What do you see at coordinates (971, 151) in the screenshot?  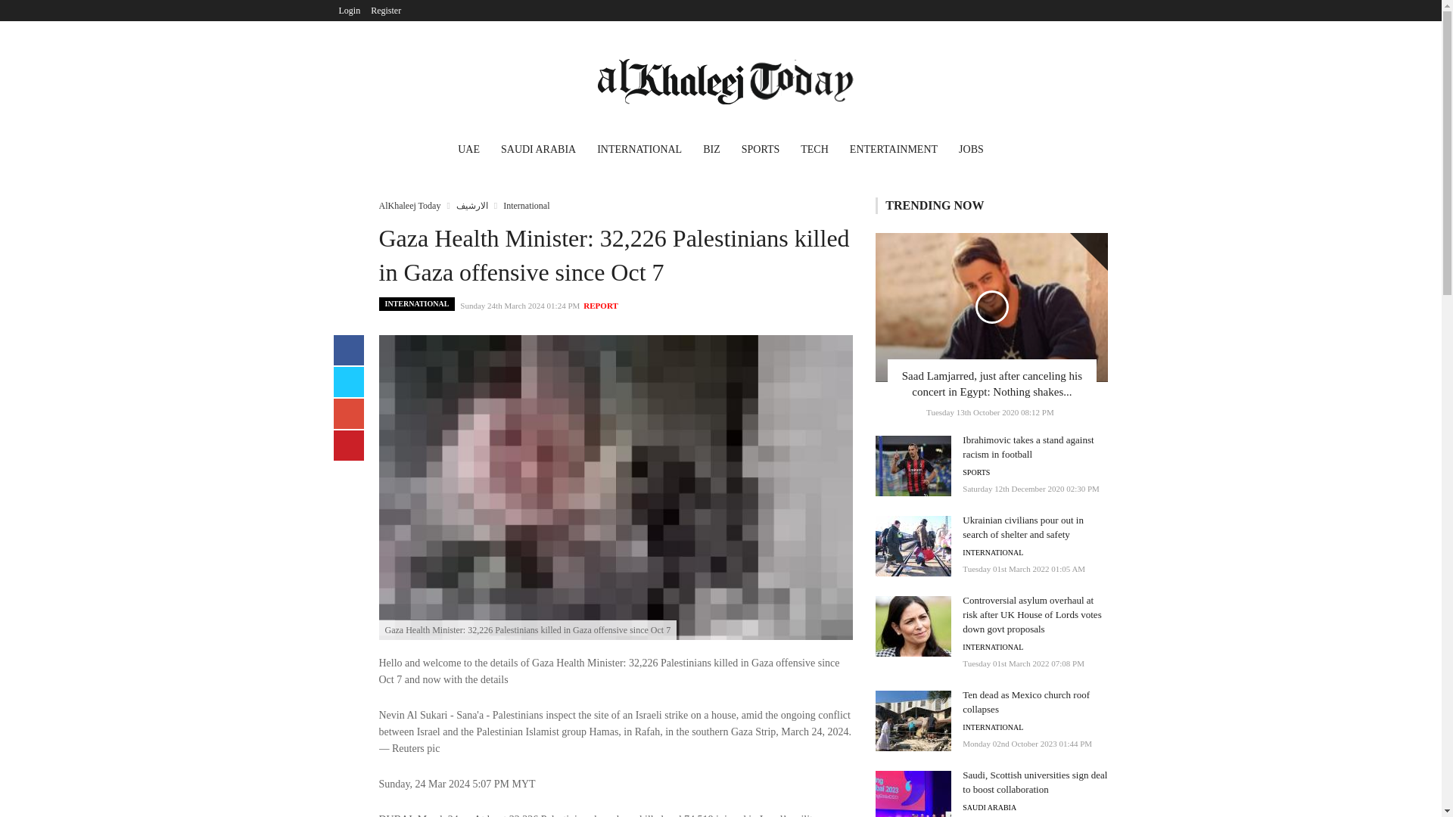 I see `JOBS` at bounding box center [971, 151].